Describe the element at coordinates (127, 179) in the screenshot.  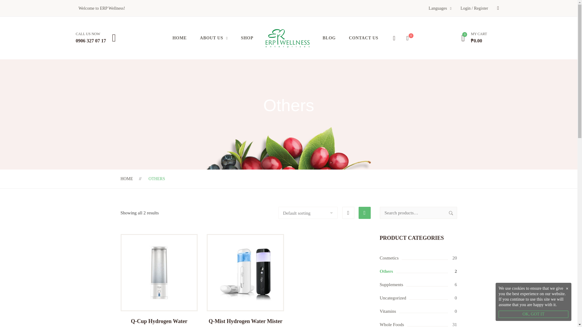
I see `HOME` at that location.